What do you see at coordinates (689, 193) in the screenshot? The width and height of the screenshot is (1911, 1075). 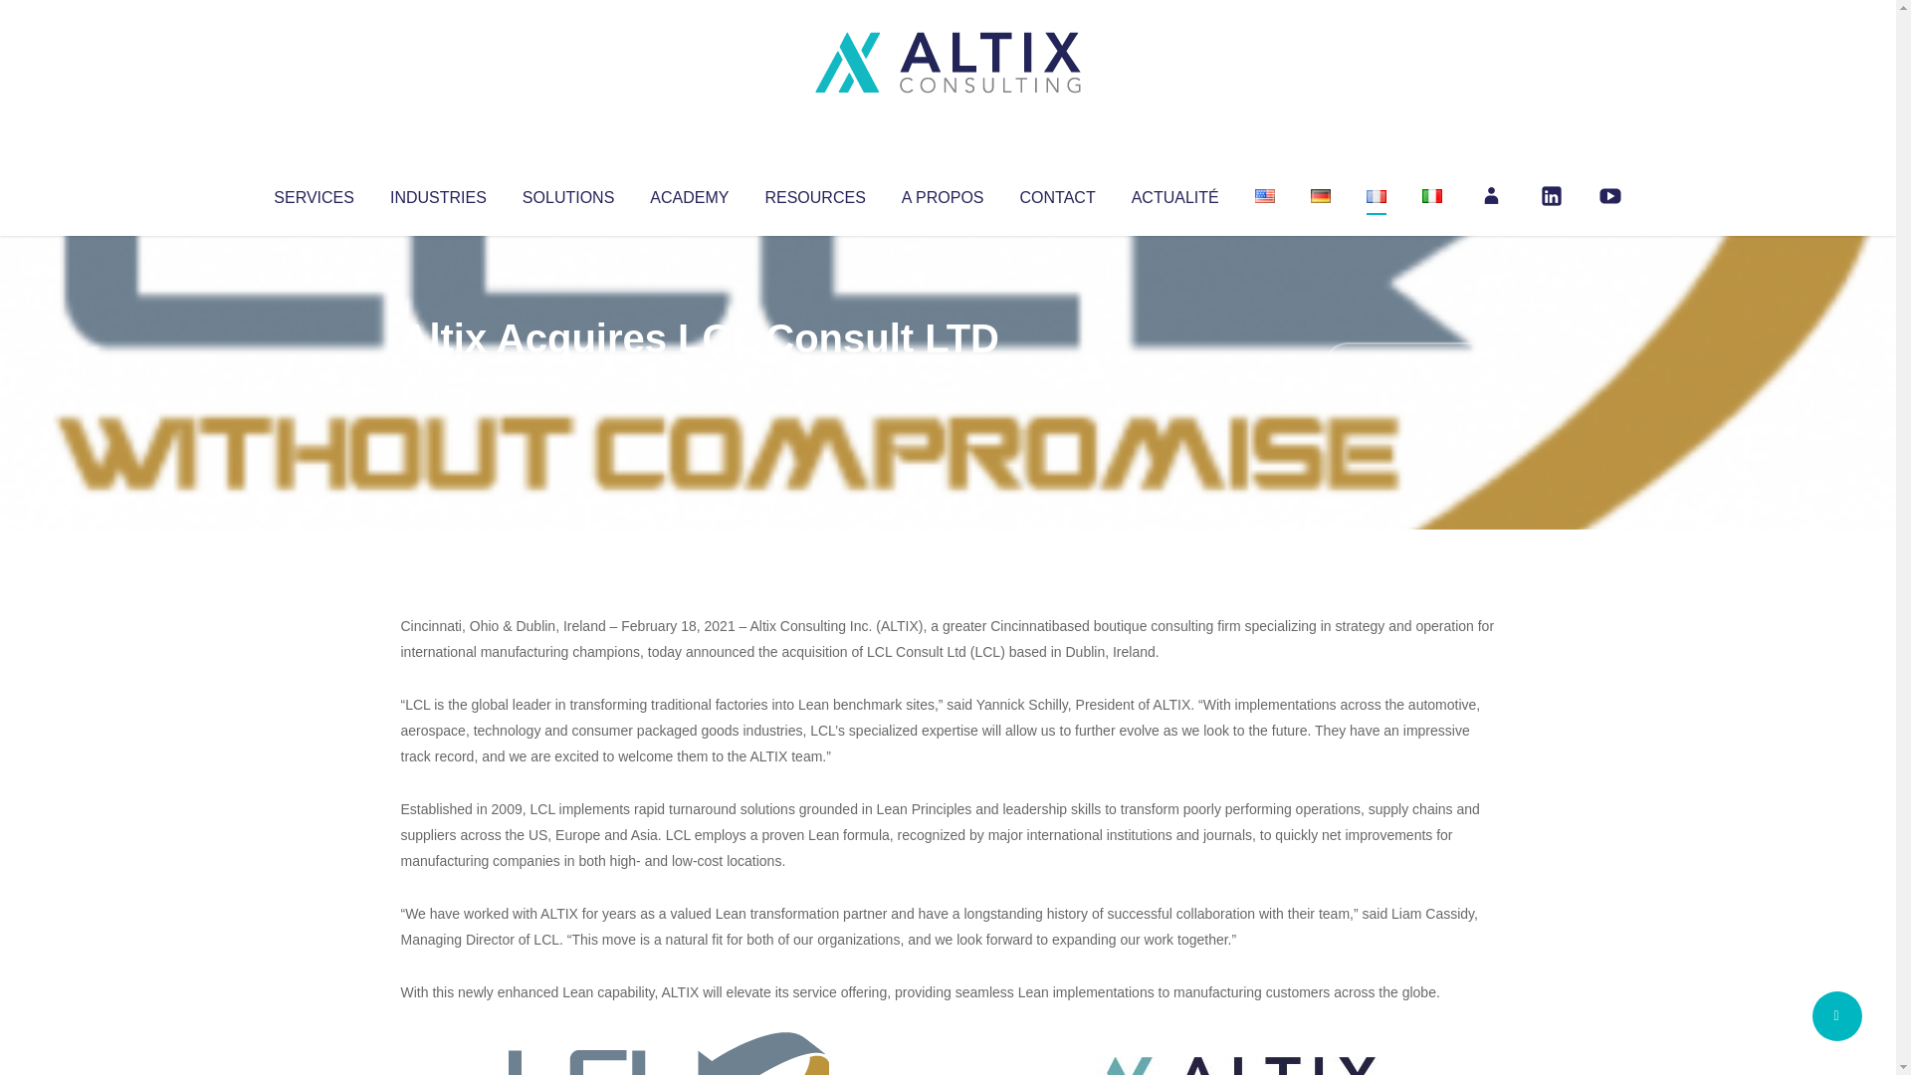 I see `ACADEMY` at bounding box center [689, 193].